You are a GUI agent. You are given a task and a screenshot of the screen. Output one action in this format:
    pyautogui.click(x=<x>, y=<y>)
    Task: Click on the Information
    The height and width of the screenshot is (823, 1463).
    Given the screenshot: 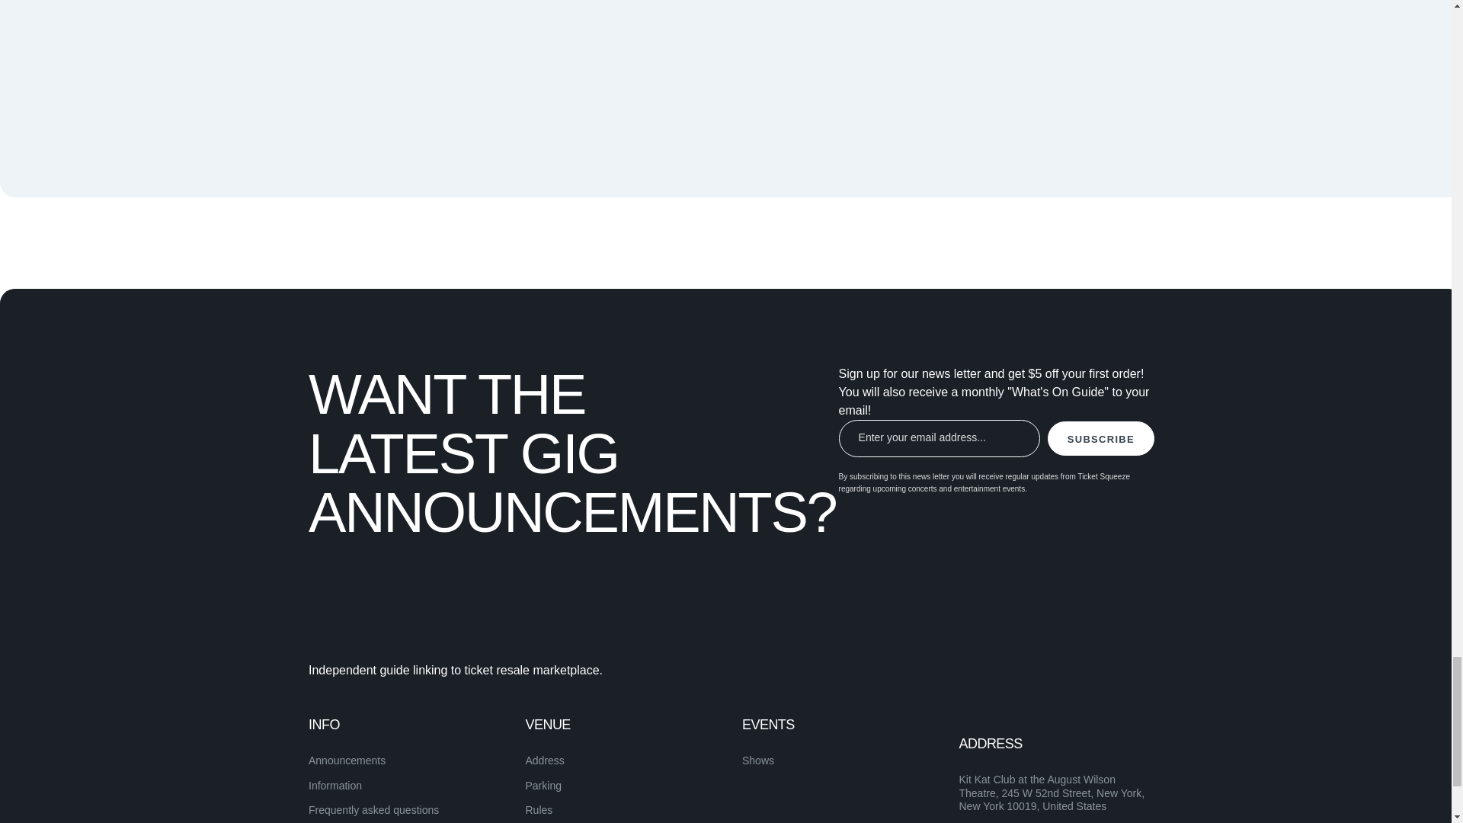 What is the action you would take?
    pyautogui.click(x=335, y=785)
    